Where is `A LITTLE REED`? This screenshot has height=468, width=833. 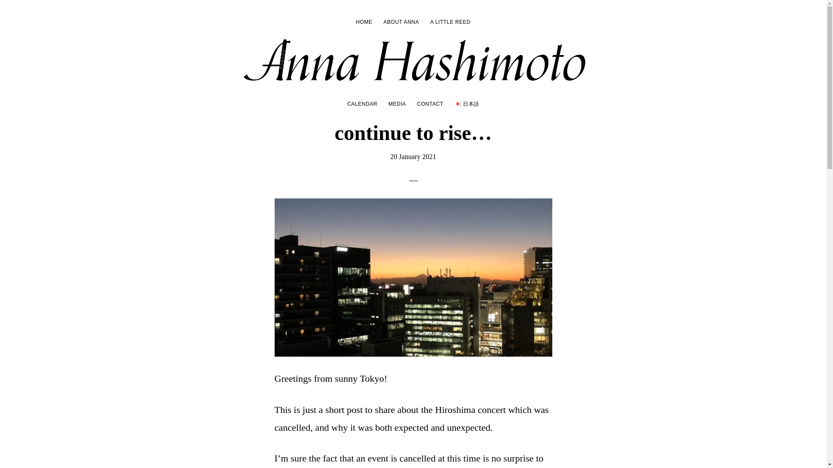 A LITTLE REED is located at coordinates (450, 22).